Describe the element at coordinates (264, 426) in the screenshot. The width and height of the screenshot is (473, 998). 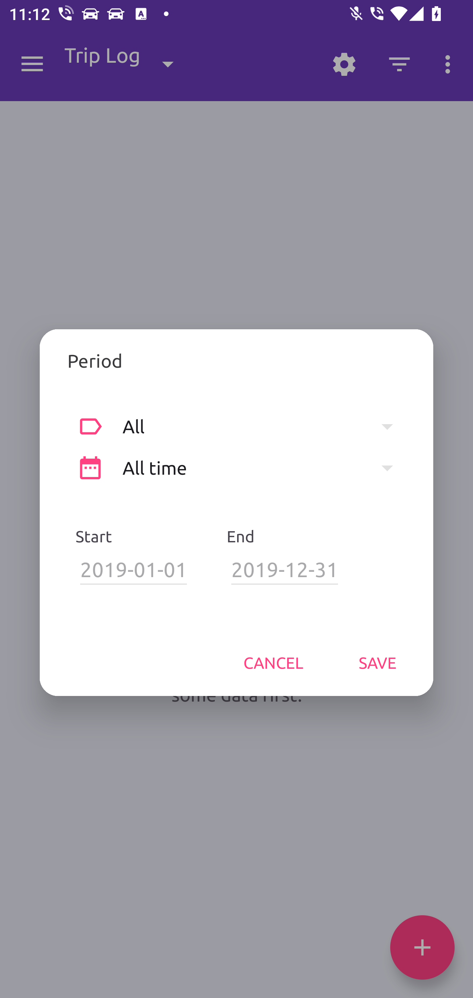
I see `All` at that location.